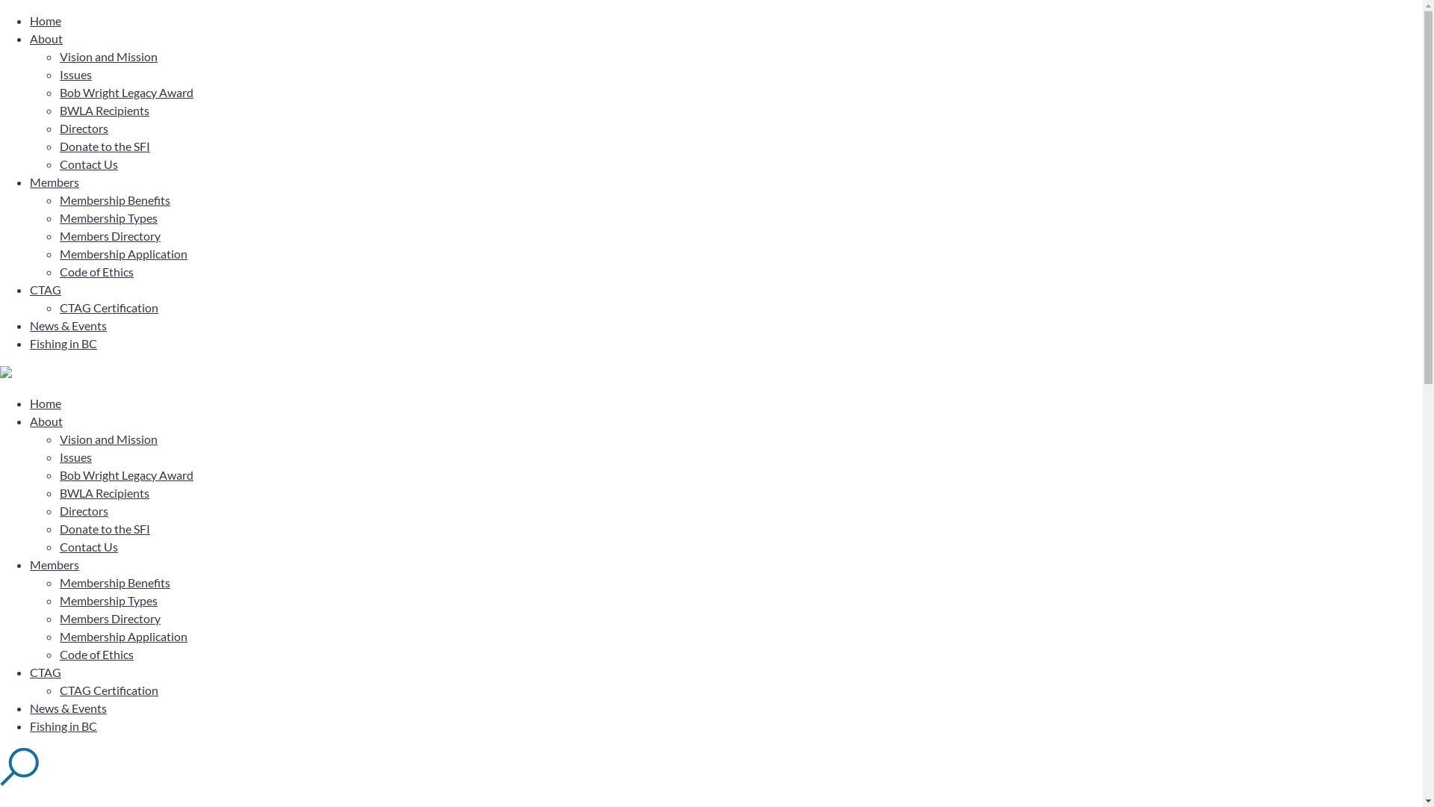 The width and height of the screenshot is (1434, 807). Describe the element at coordinates (75, 457) in the screenshot. I see `Issues` at that location.